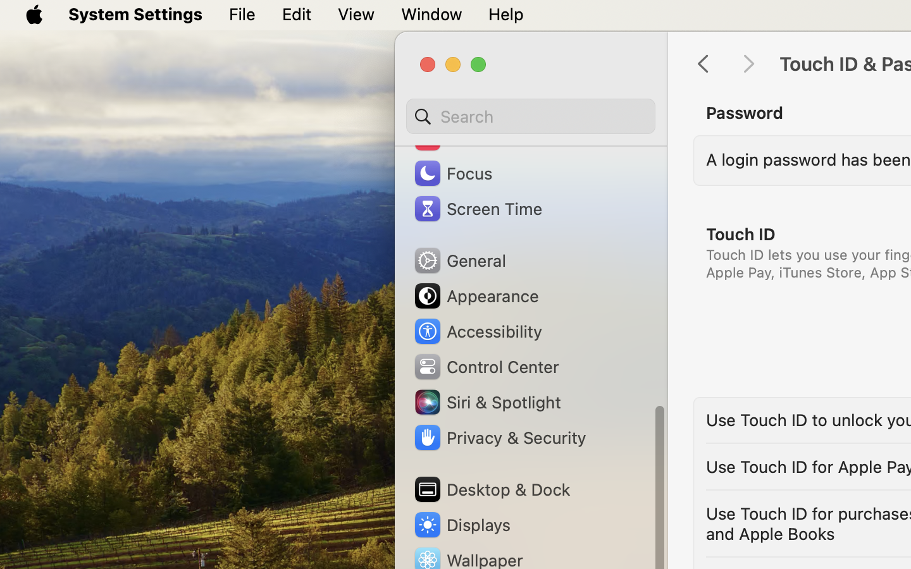  What do you see at coordinates (476, 296) in the screenshot?
I see `Appearance` at bounding box center [476, 296].